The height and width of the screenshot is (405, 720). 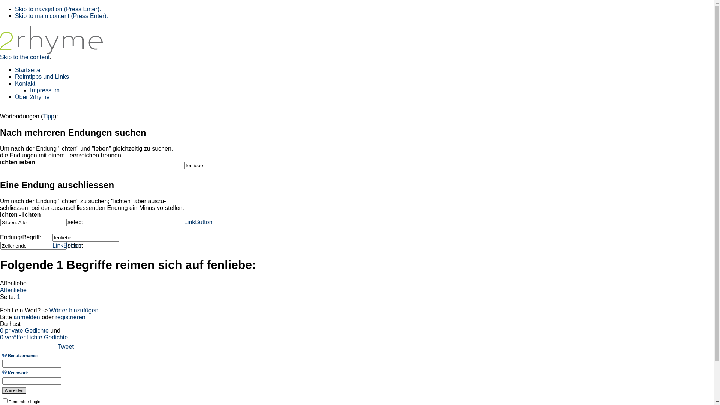 I want to click on Geben Sie Ihr Kennwort ein., so click(x=4, y=372).